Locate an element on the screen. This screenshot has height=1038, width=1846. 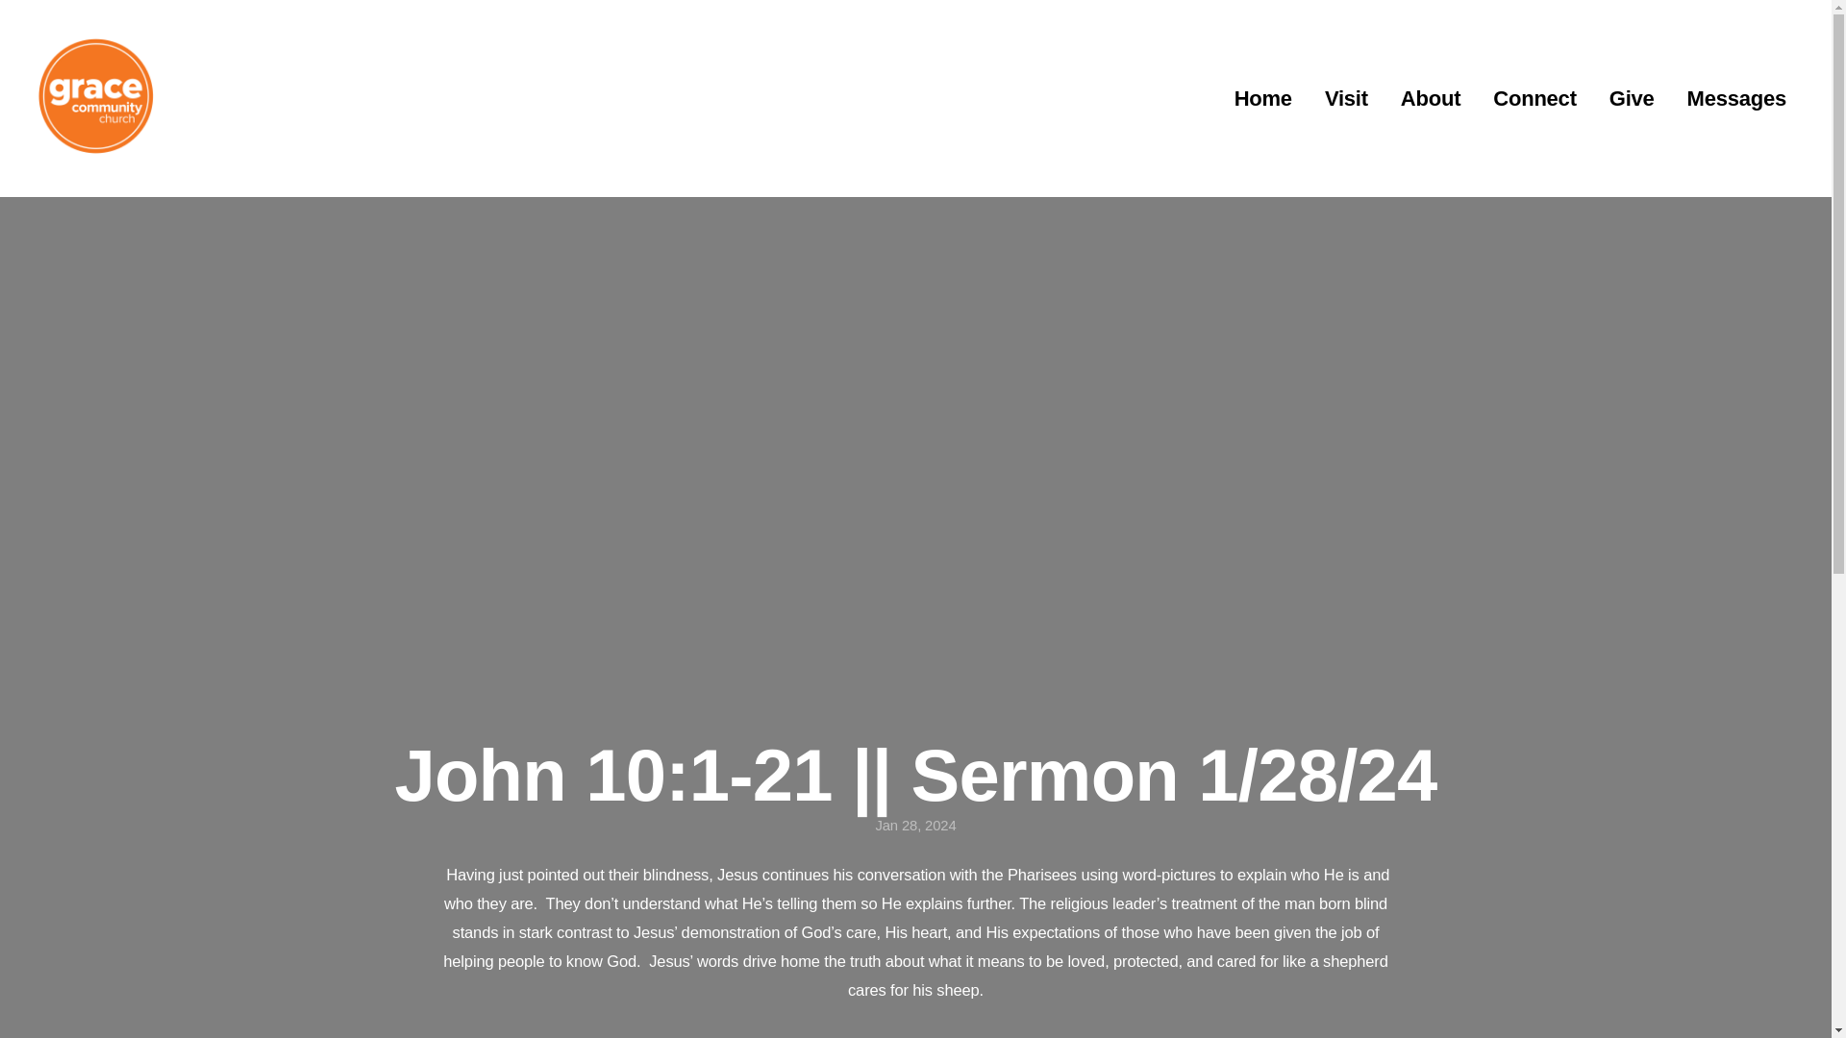
About is located at coordinates (1431, 99).